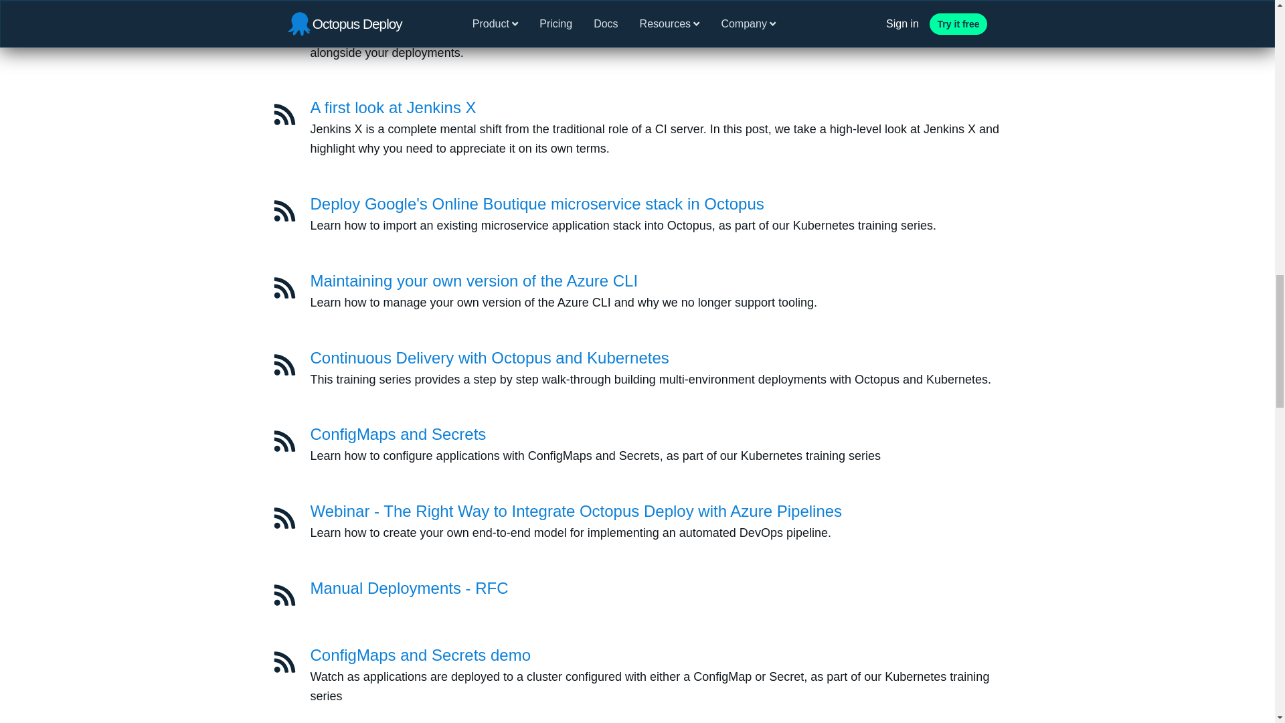 The height and width of the screenshot is (723, 1285). I want to click on Blog post, so click(284, 19).